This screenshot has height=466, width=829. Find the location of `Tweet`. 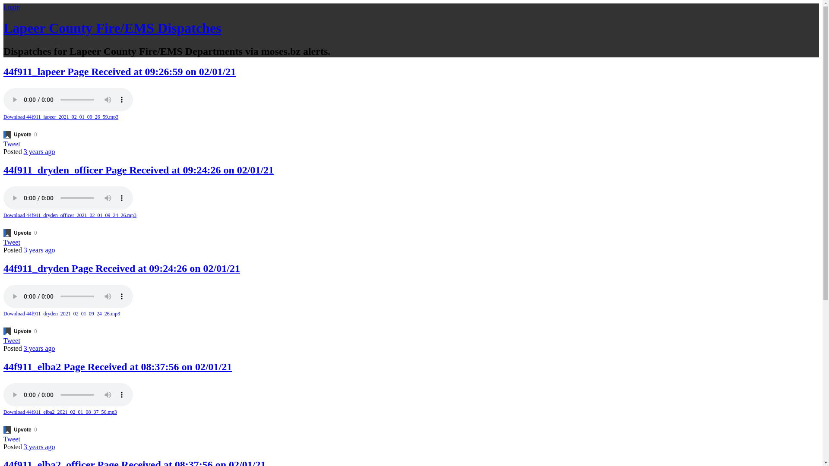

Tweet is located at coordinates (12, 438).